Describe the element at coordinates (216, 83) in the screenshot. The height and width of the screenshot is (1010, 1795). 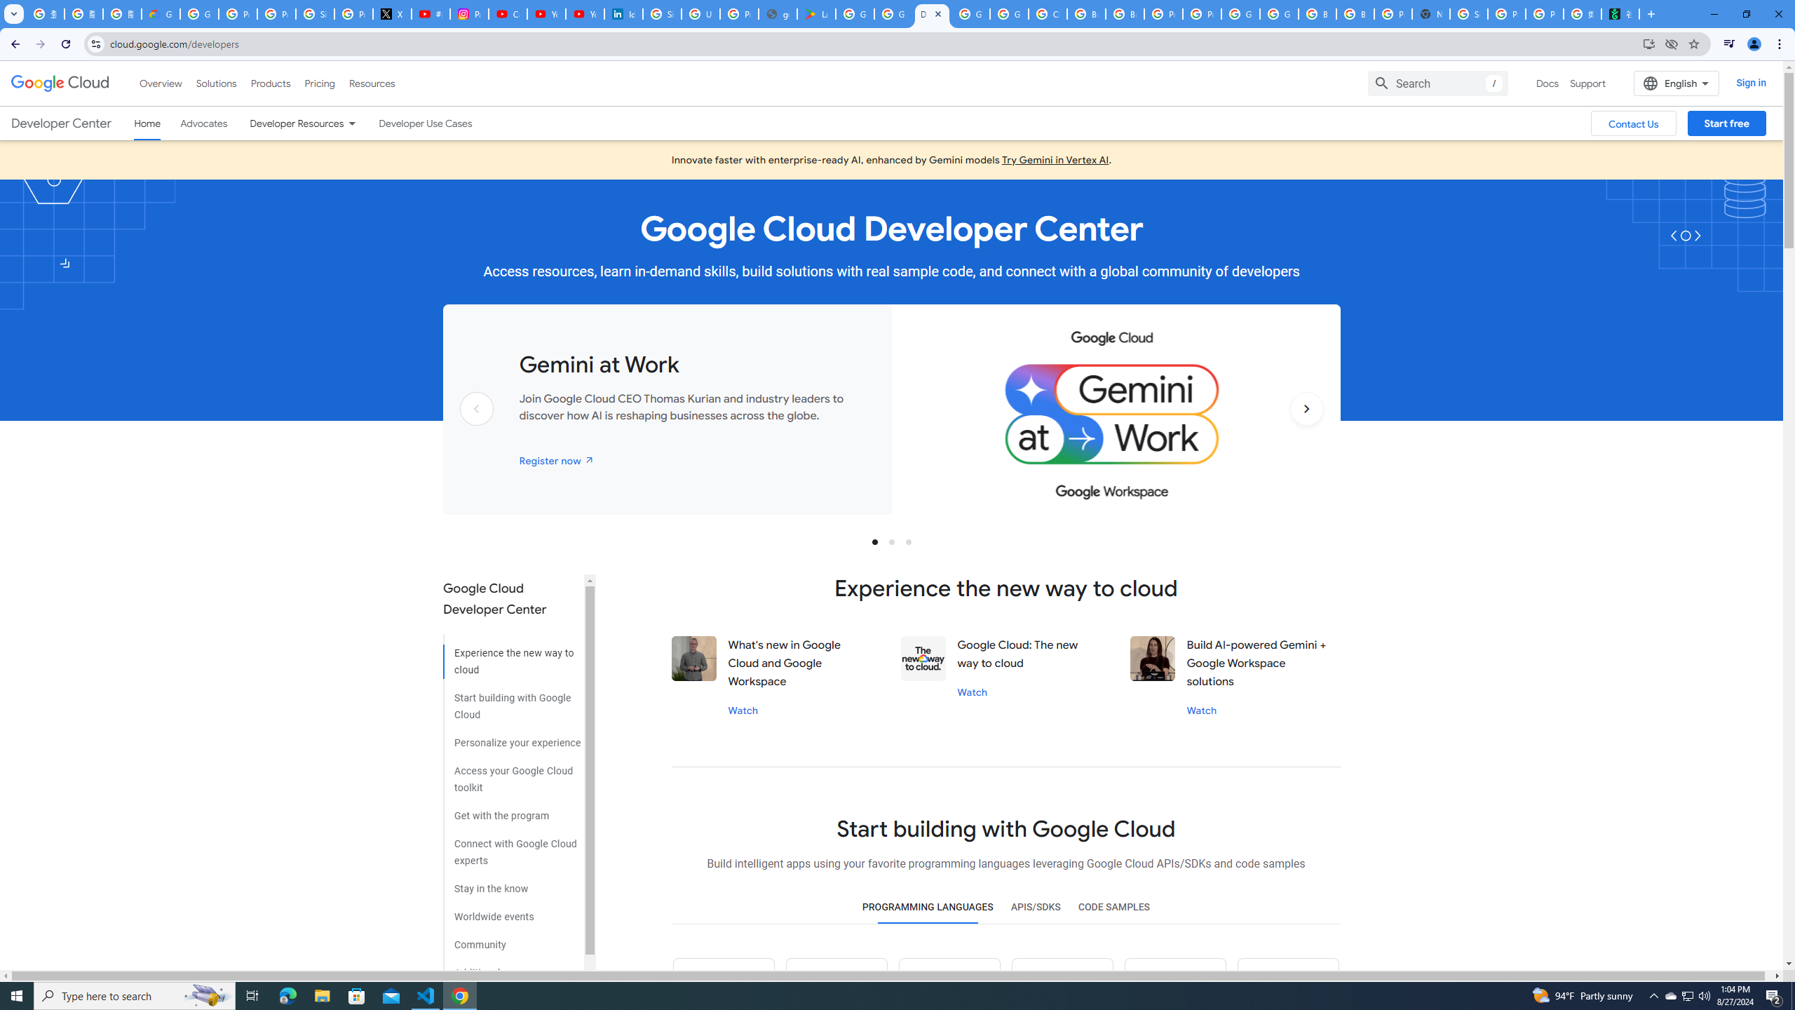
I see `Solutions` at that location.